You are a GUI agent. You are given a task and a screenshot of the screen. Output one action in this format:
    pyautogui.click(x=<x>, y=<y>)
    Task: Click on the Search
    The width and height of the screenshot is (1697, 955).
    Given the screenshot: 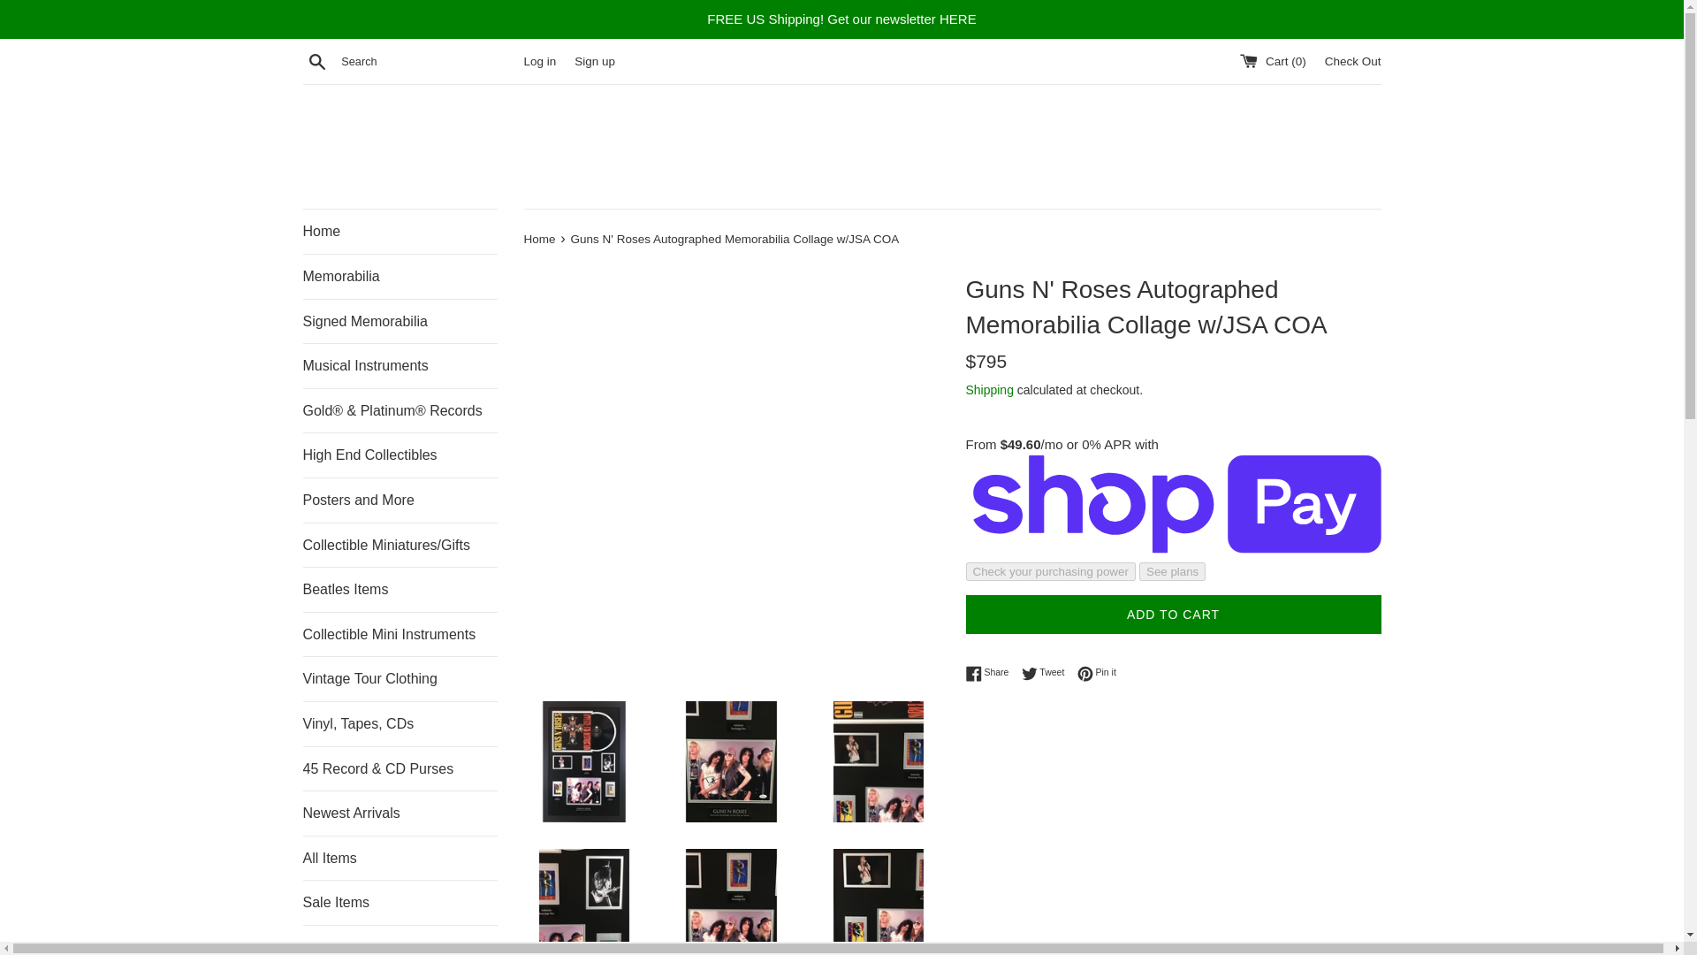 What is the action you would take?
    pyautogui.click(x=316, y=61)
    